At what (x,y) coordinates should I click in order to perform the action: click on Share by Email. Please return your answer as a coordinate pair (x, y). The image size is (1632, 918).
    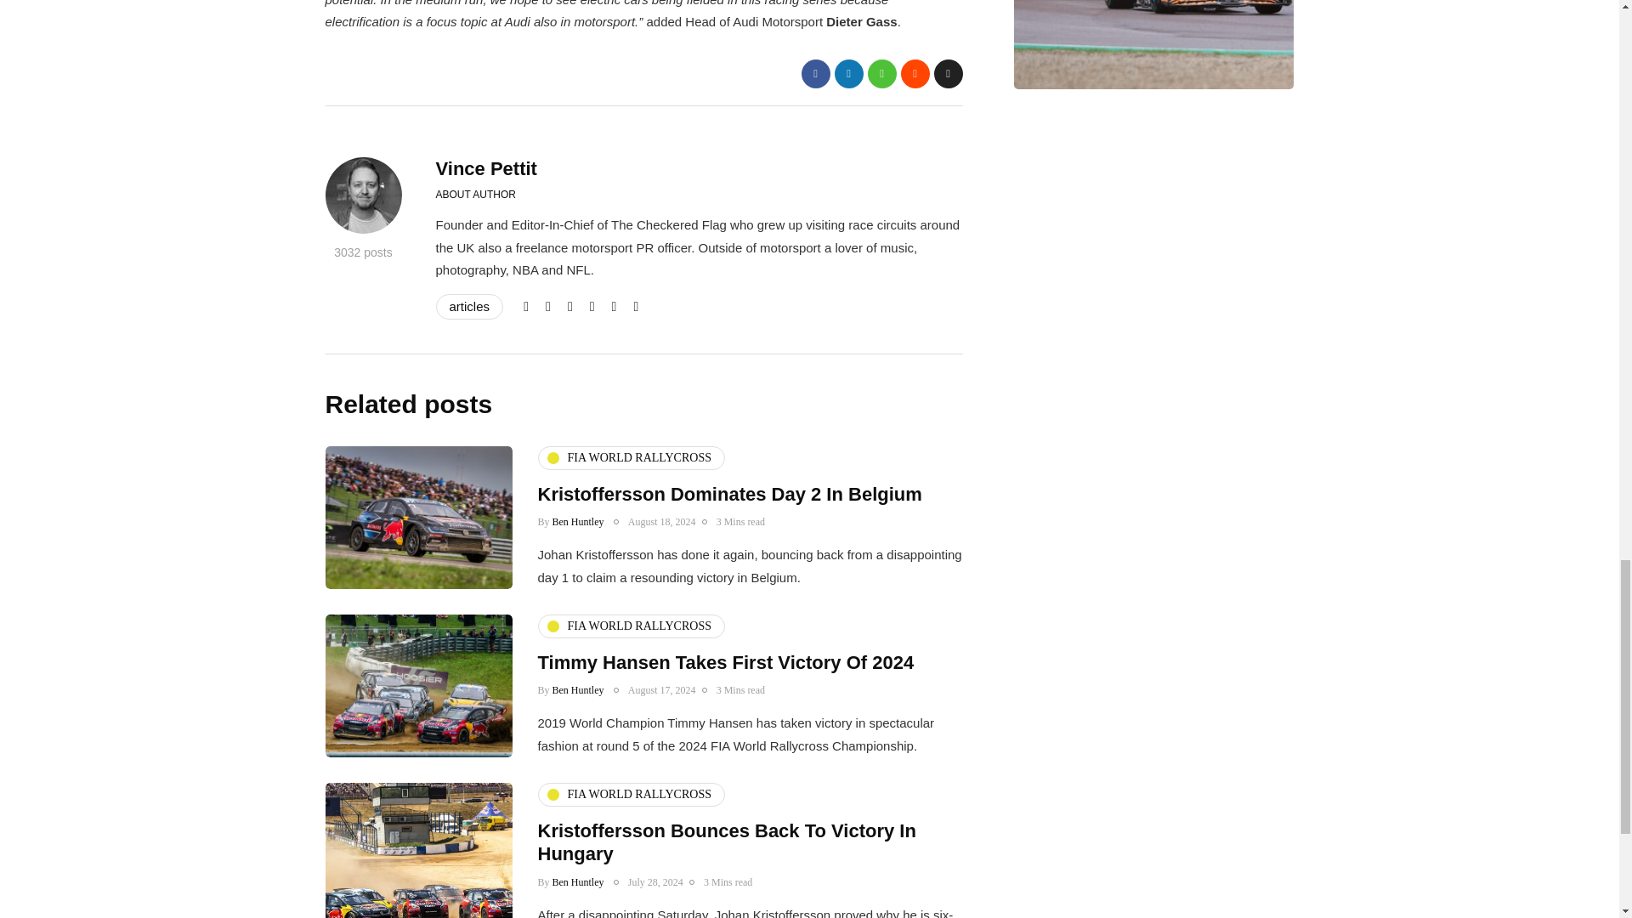
    Looking at the image, I should click on (948, 73).